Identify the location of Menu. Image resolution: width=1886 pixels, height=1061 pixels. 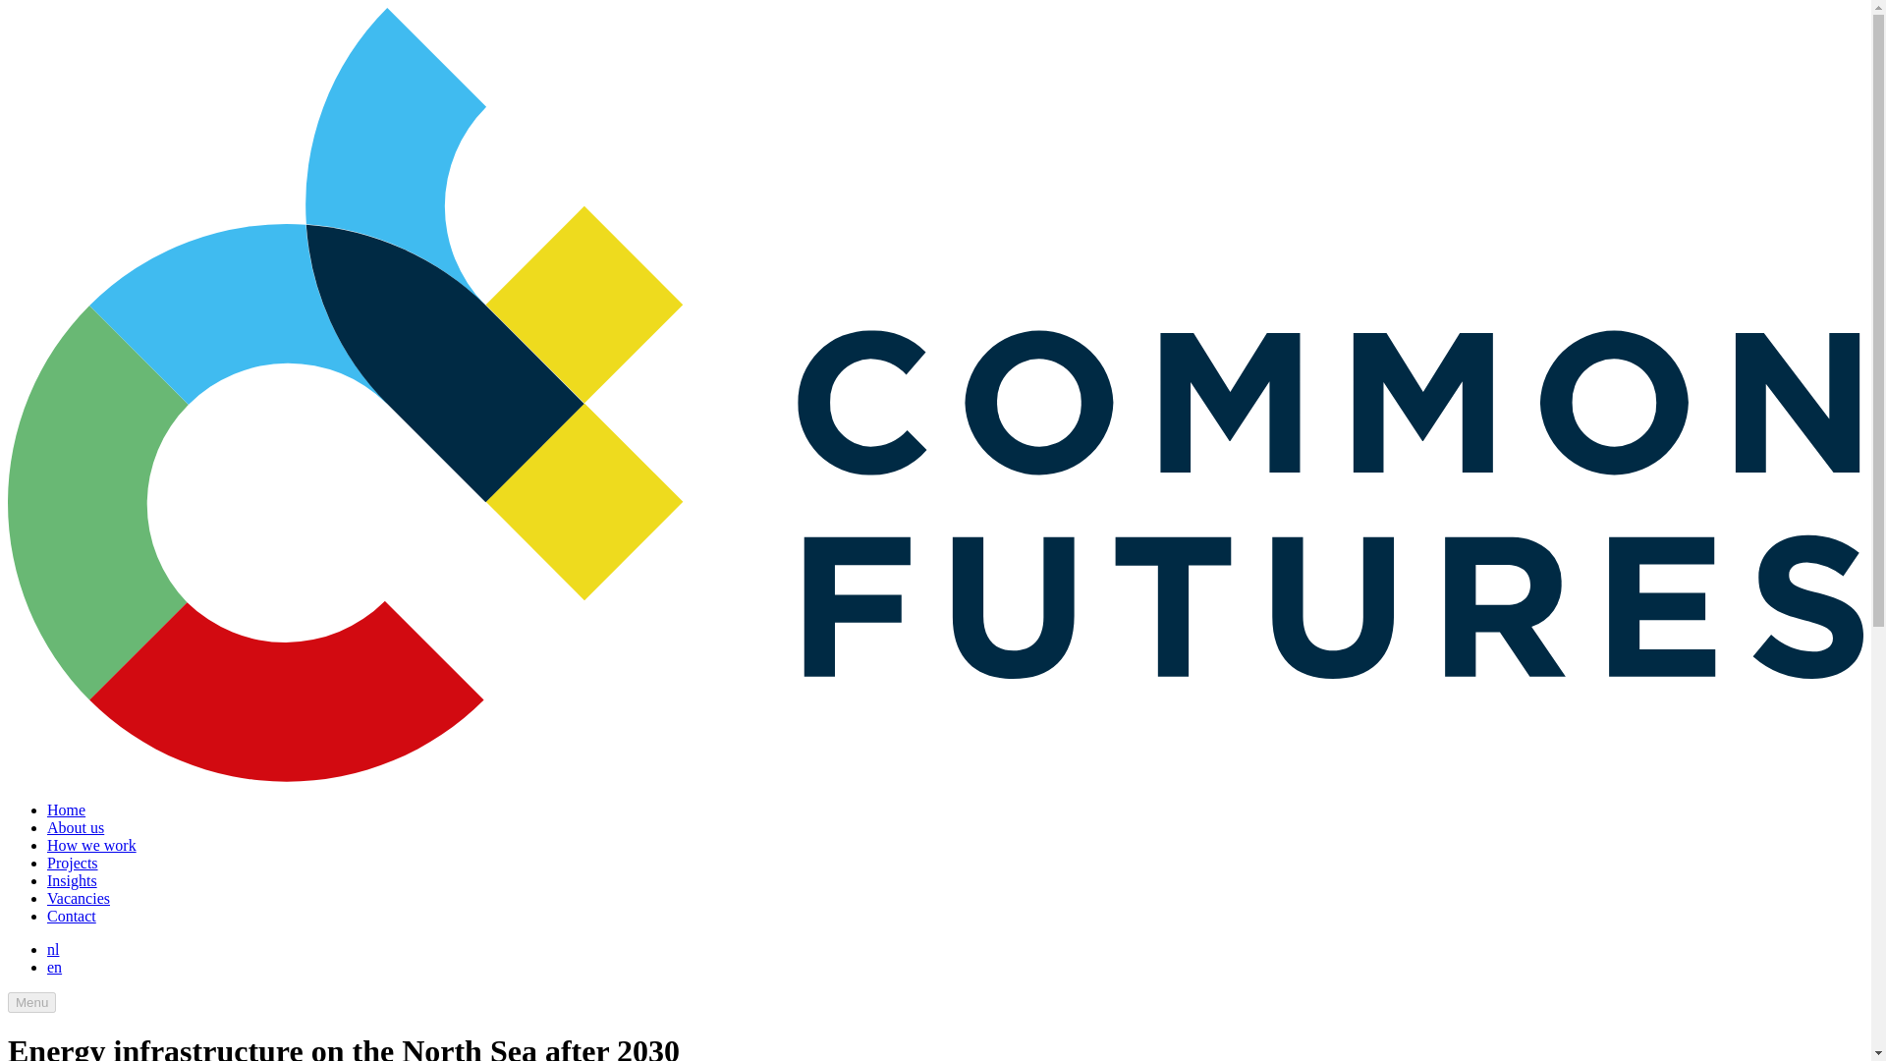
(31, 1002).